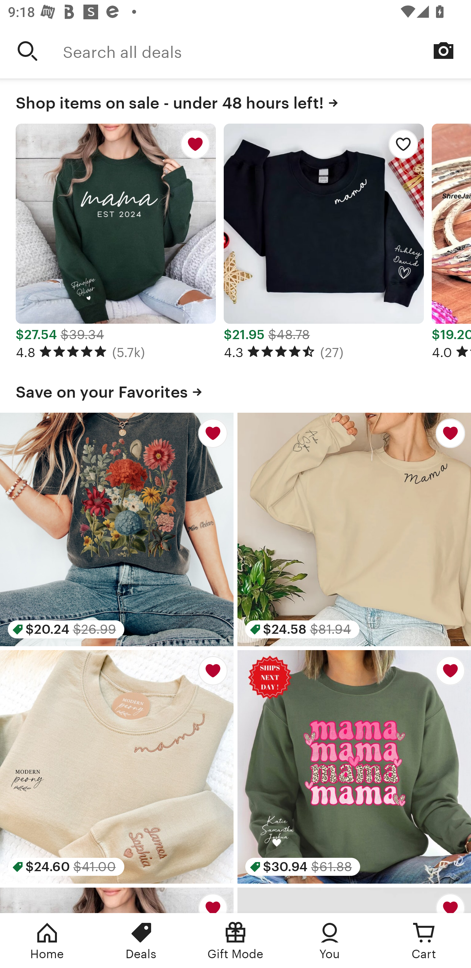 This screenshot has width=471, height=968. I want to click on Home, so click(47, 941).